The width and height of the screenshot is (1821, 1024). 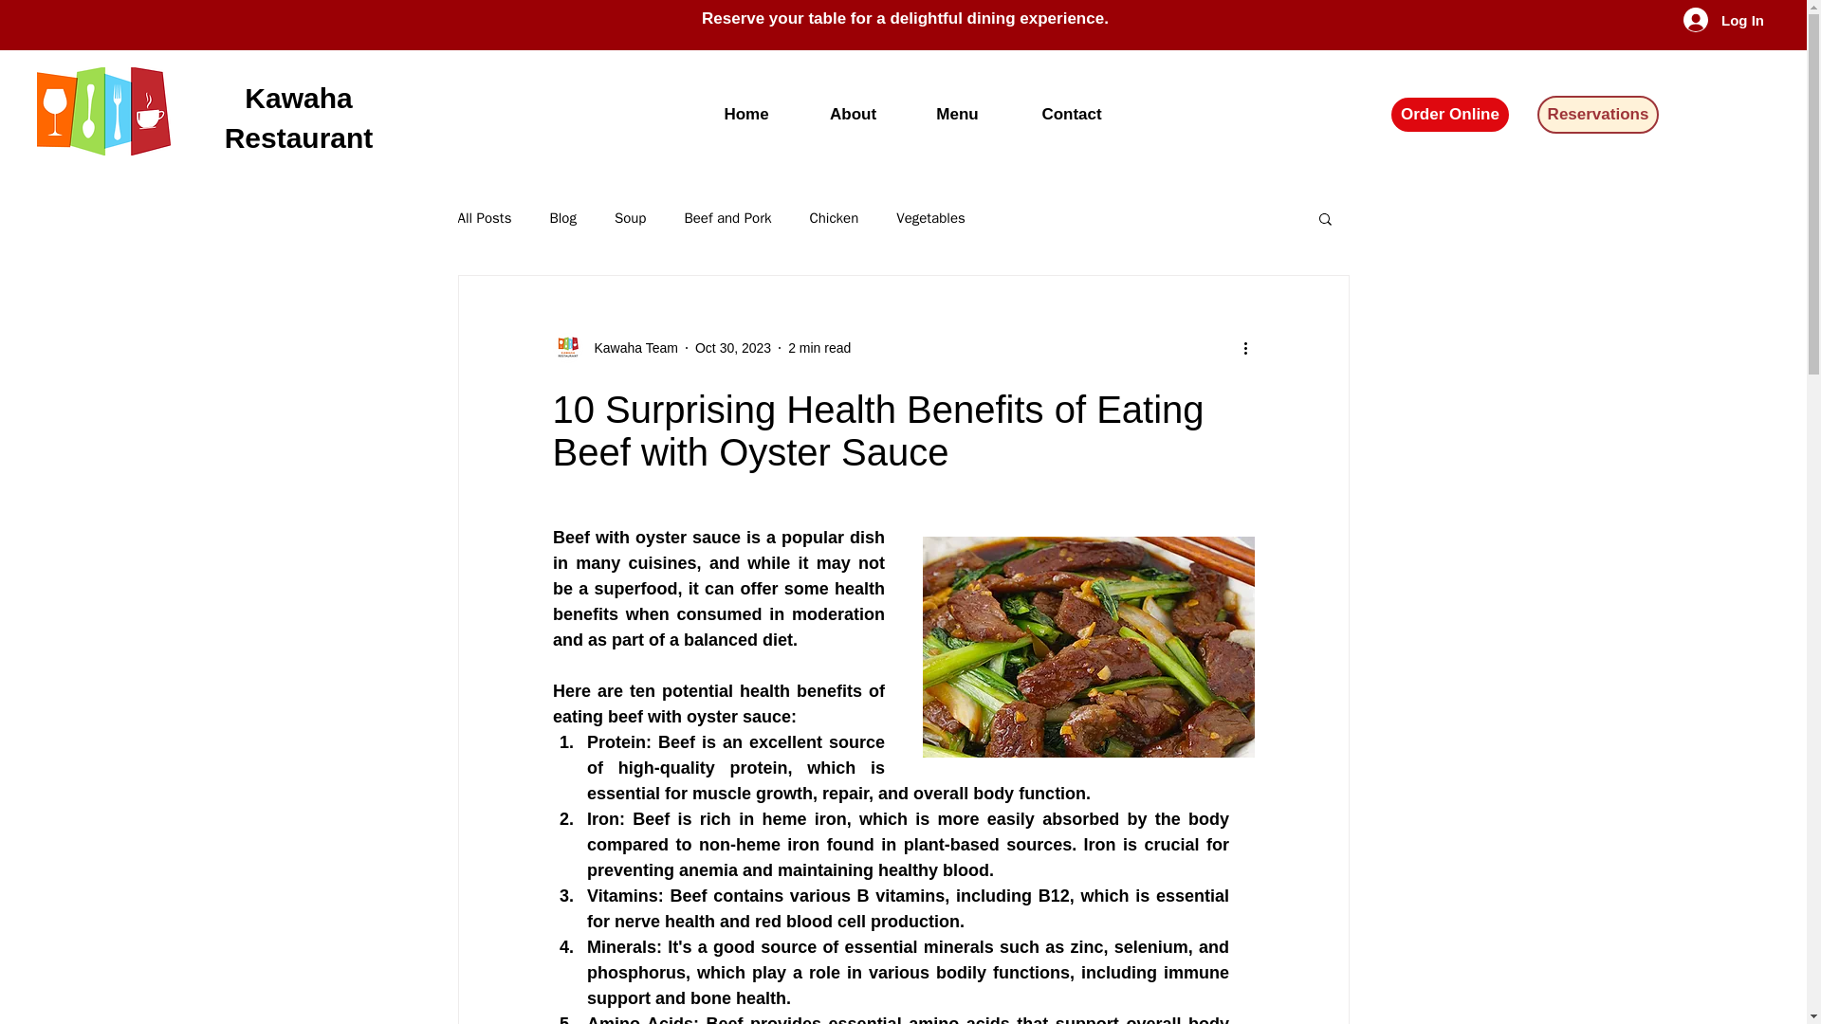 I want to click on Home, so click(x=747, y=114).